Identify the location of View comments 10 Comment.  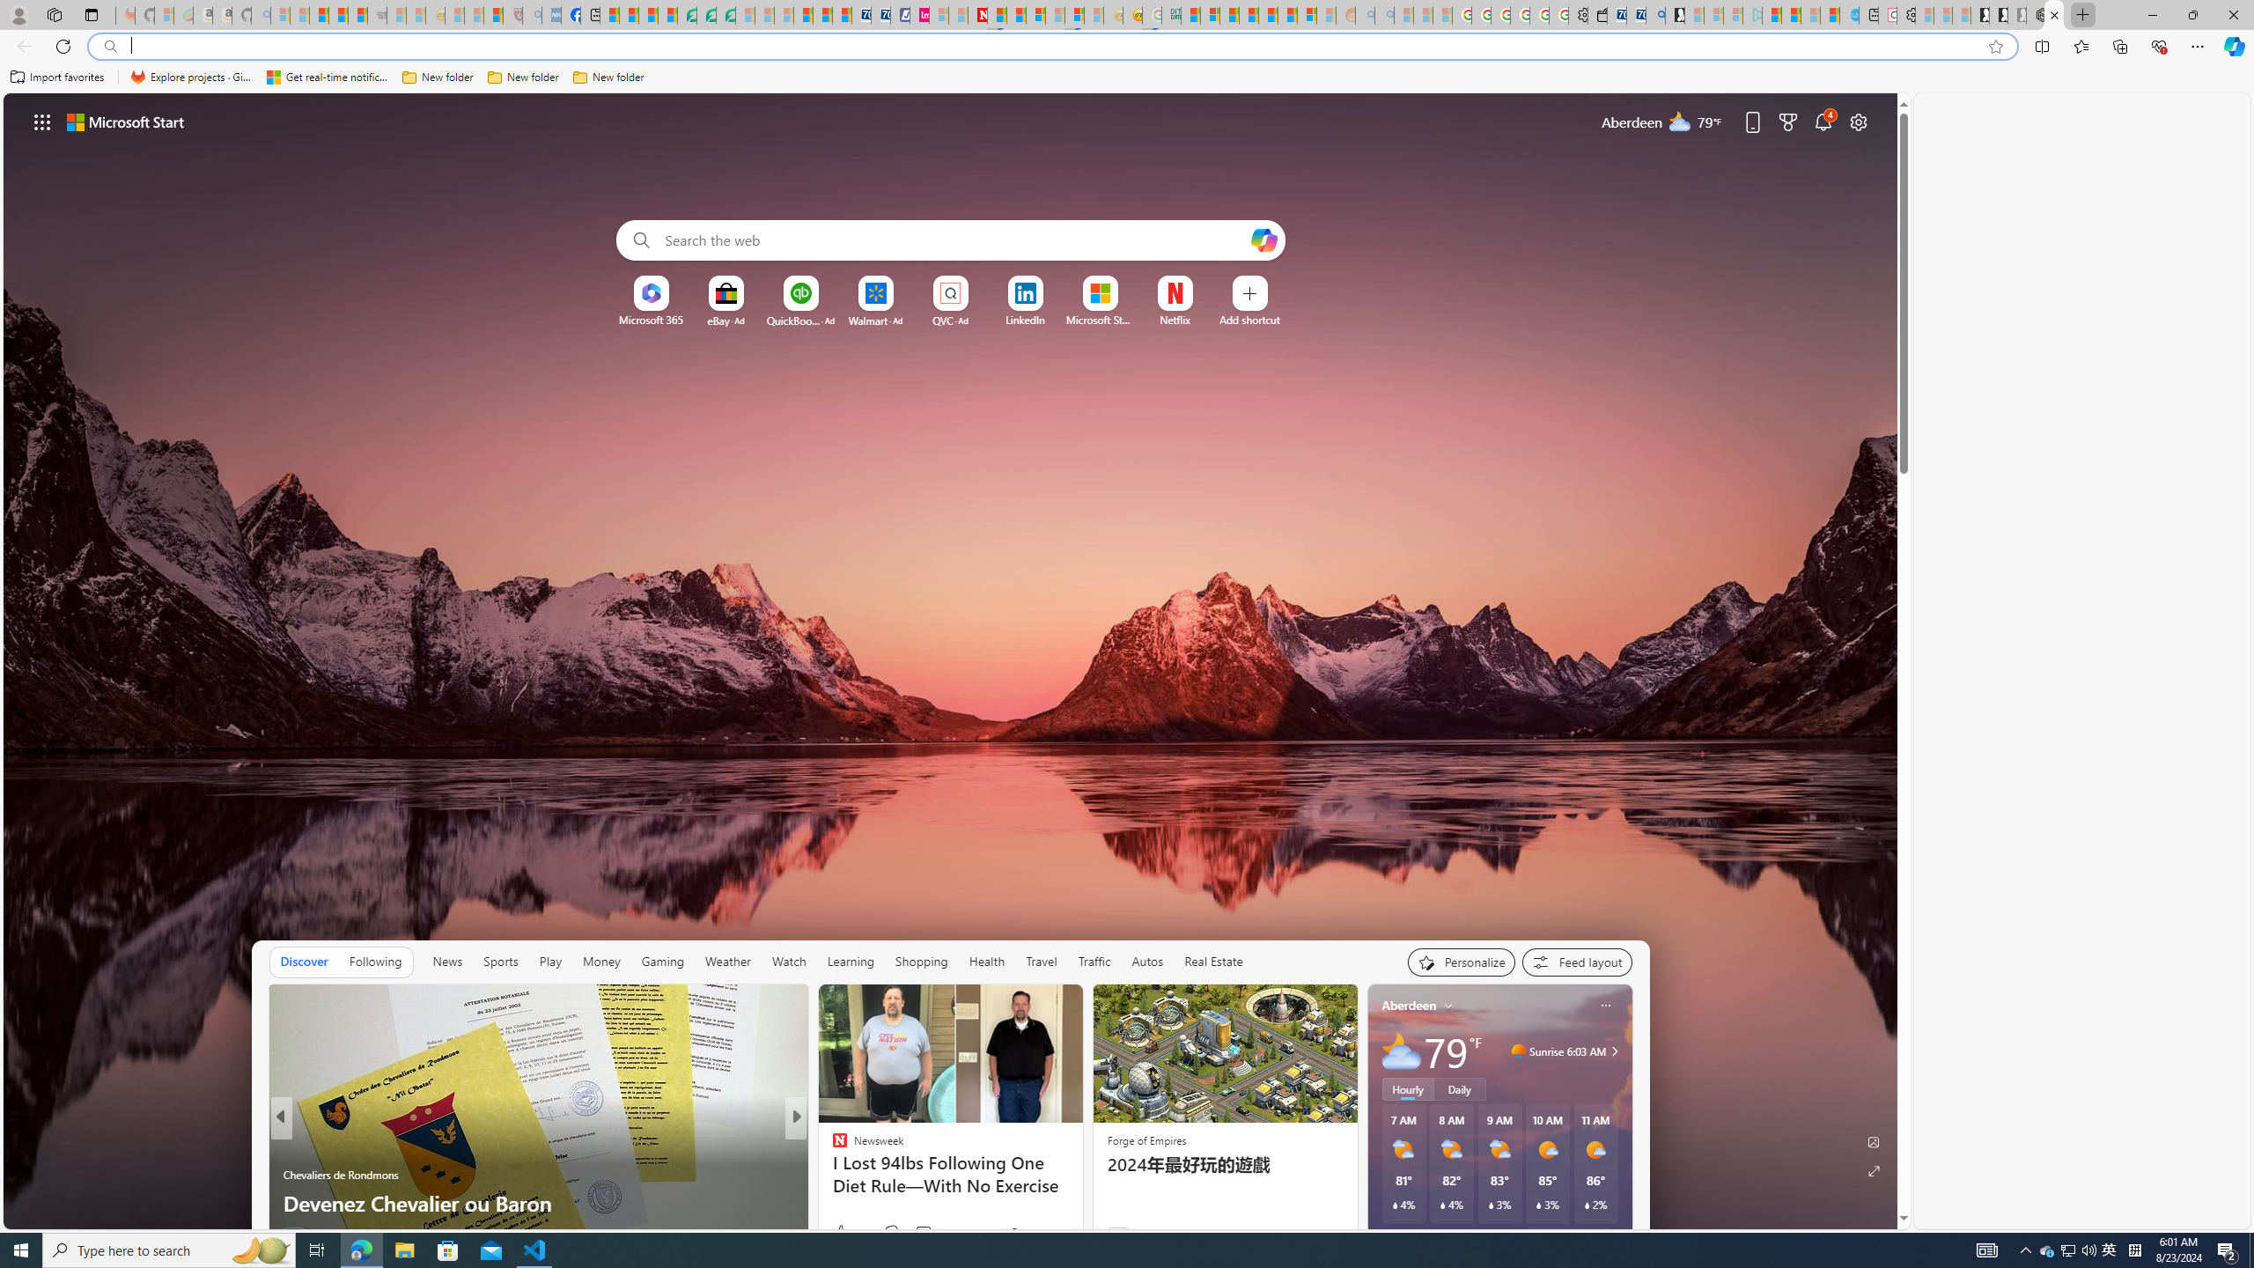
(920, 1233).